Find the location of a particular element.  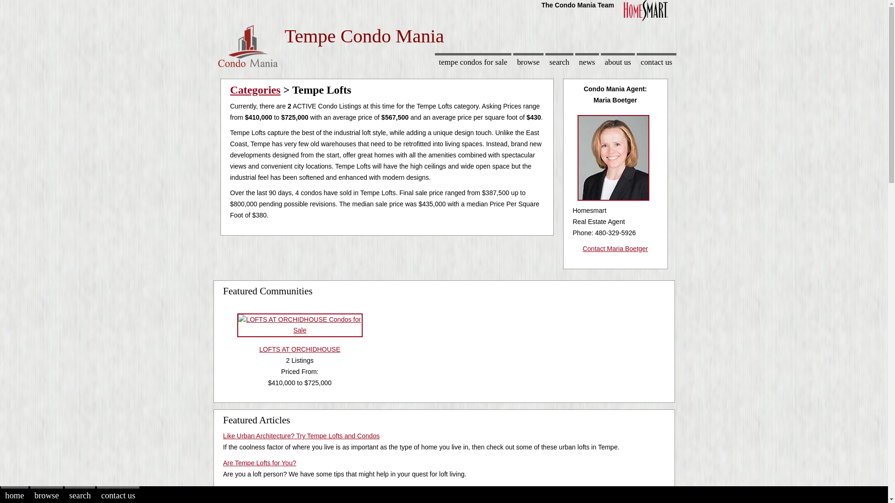

tempe condos for sale is located at coordinates (473, 61).